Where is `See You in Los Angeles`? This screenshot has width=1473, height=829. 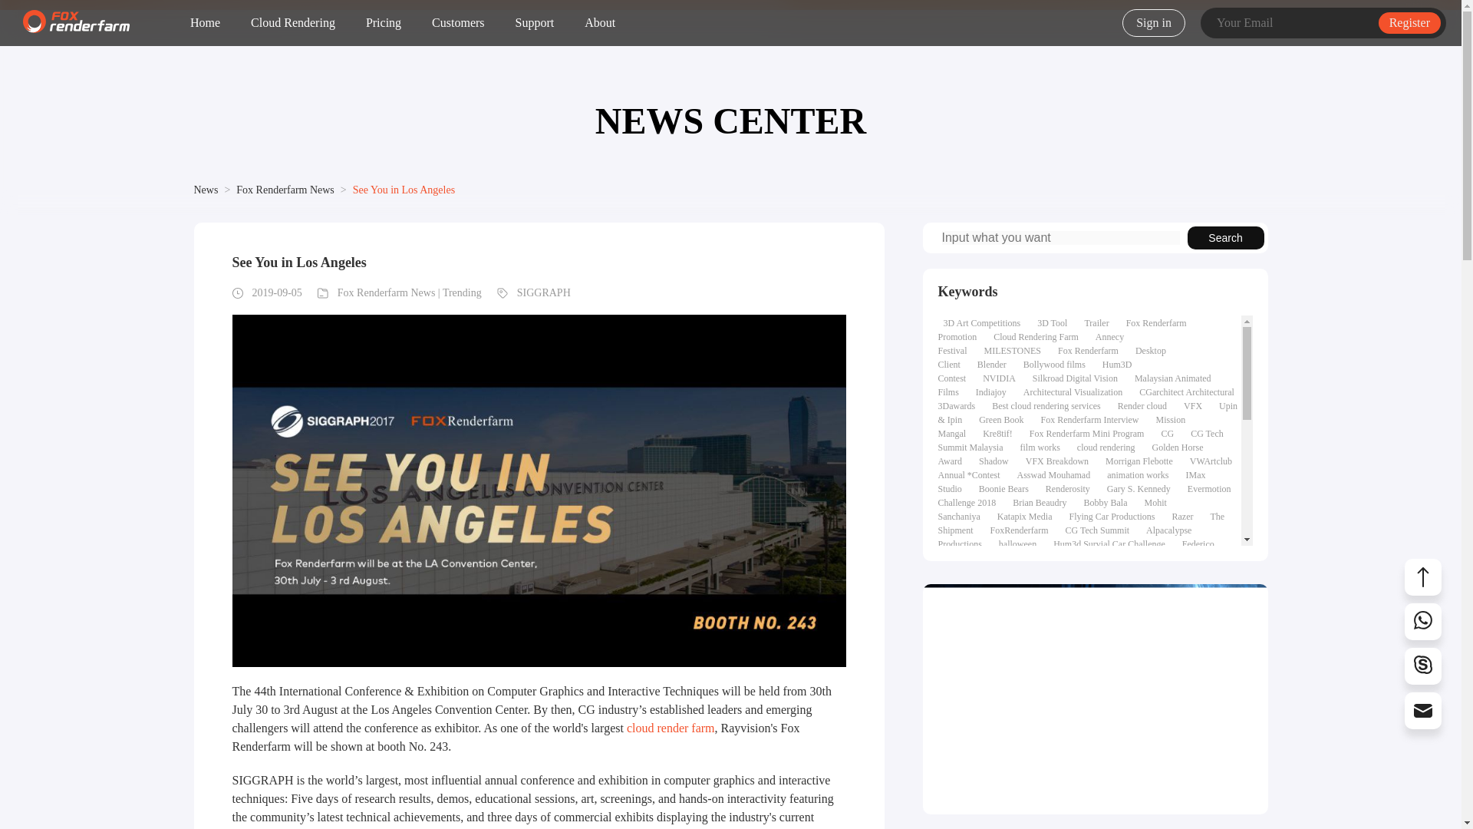 See You in Los Angeles is located at coordinates (404, 189).